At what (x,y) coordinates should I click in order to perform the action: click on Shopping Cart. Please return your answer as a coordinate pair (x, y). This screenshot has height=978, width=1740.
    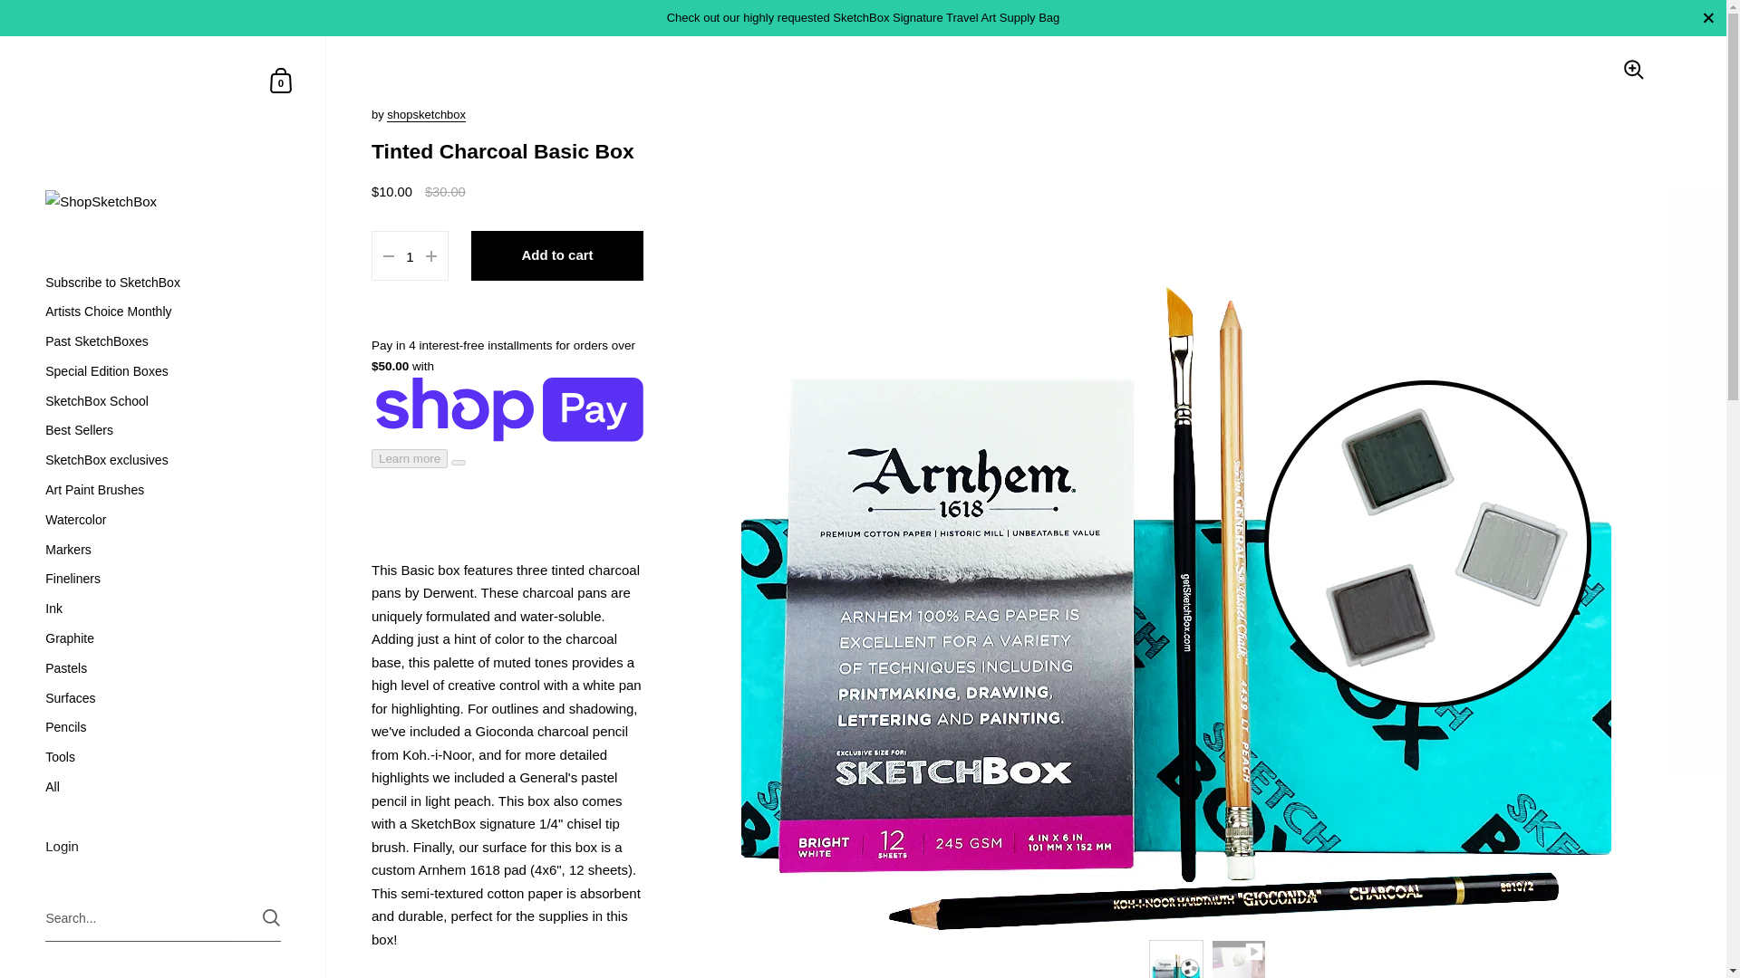
    Looking at the image, I should click on (281, 80).